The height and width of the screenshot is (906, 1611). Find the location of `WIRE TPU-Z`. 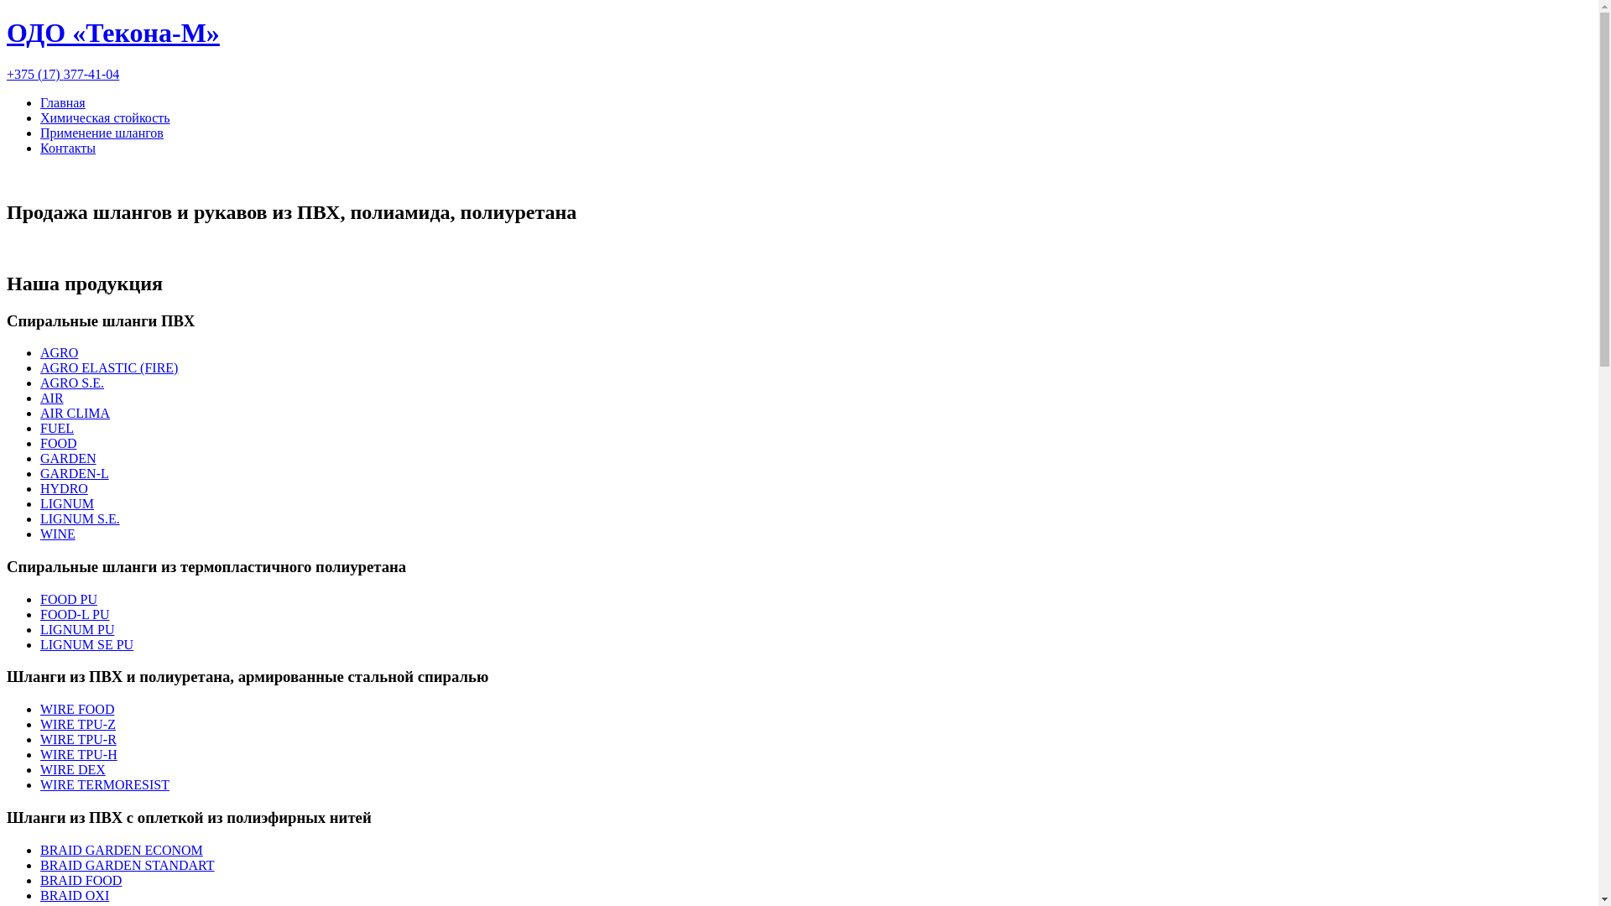

WIRE TPU-Z is located at coordinates (78, 725).